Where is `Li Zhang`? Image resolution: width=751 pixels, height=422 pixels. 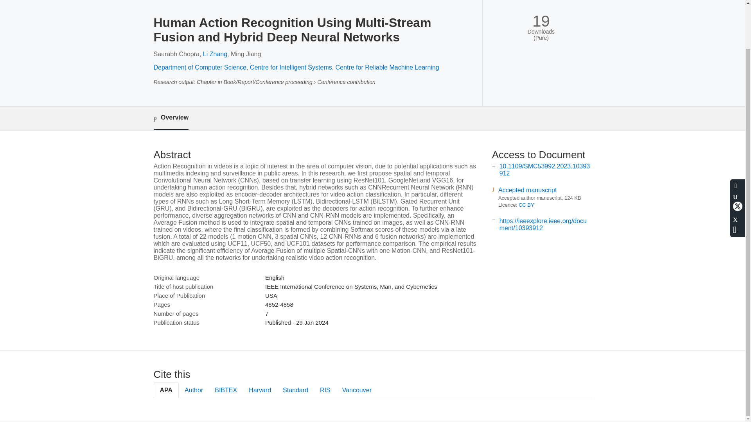
Li Zhang is located at coordinates (215, 54).